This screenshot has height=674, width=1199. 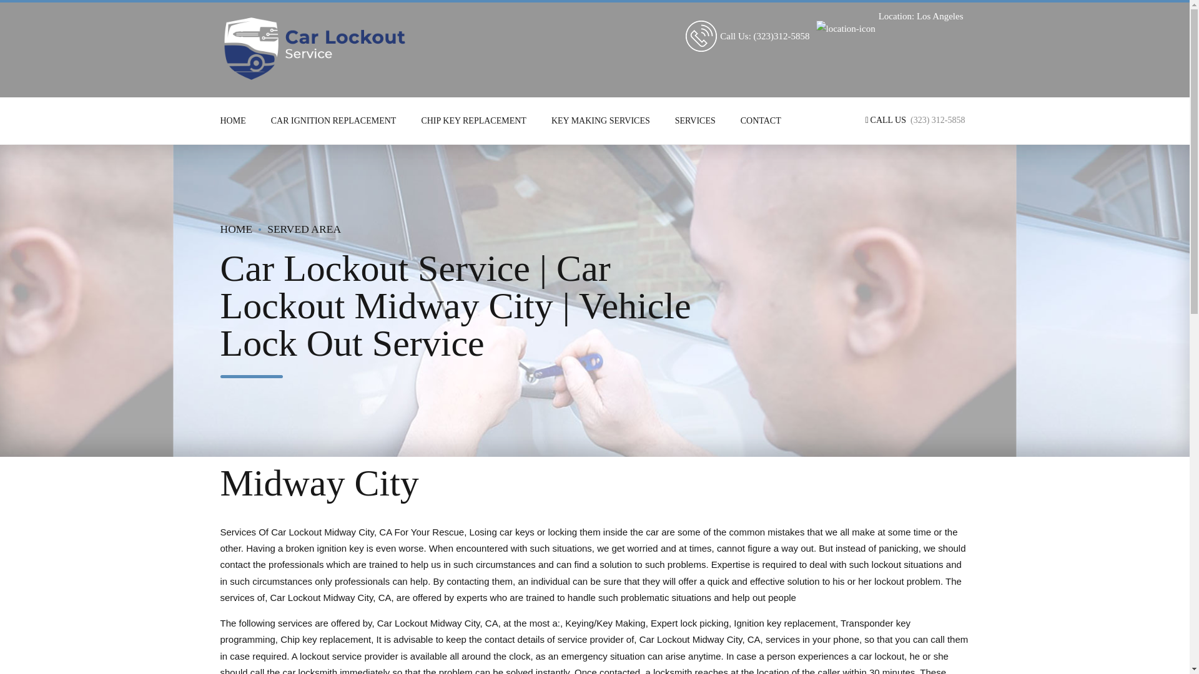 What do you see at coordinates (333, 120) in the screenshot?
I see `CAR IGNITION REPLACEMENT` at bounding box center [333, 120].